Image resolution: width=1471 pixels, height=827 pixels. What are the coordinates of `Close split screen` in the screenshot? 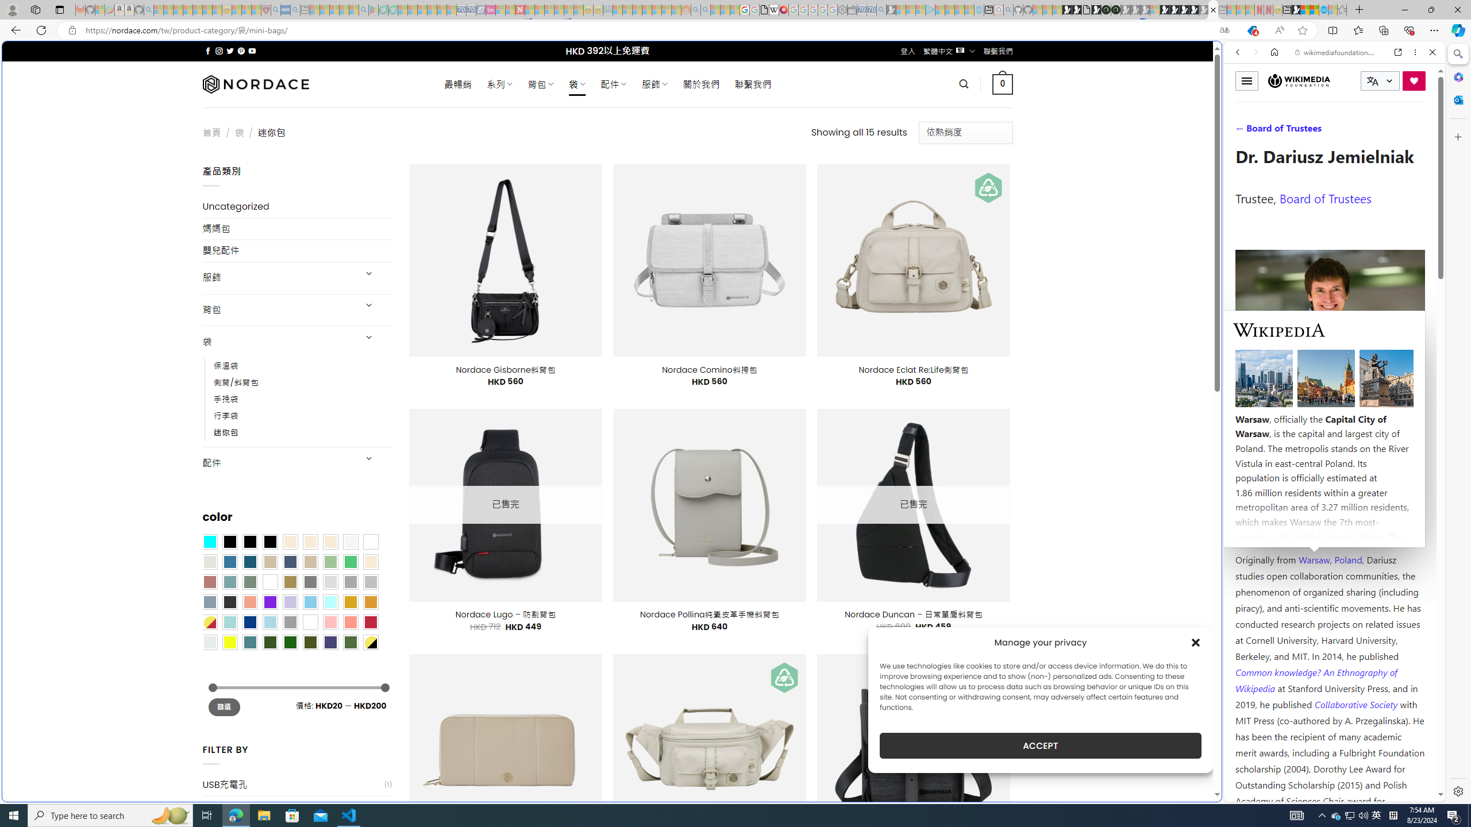 It's located at (1220, 58).